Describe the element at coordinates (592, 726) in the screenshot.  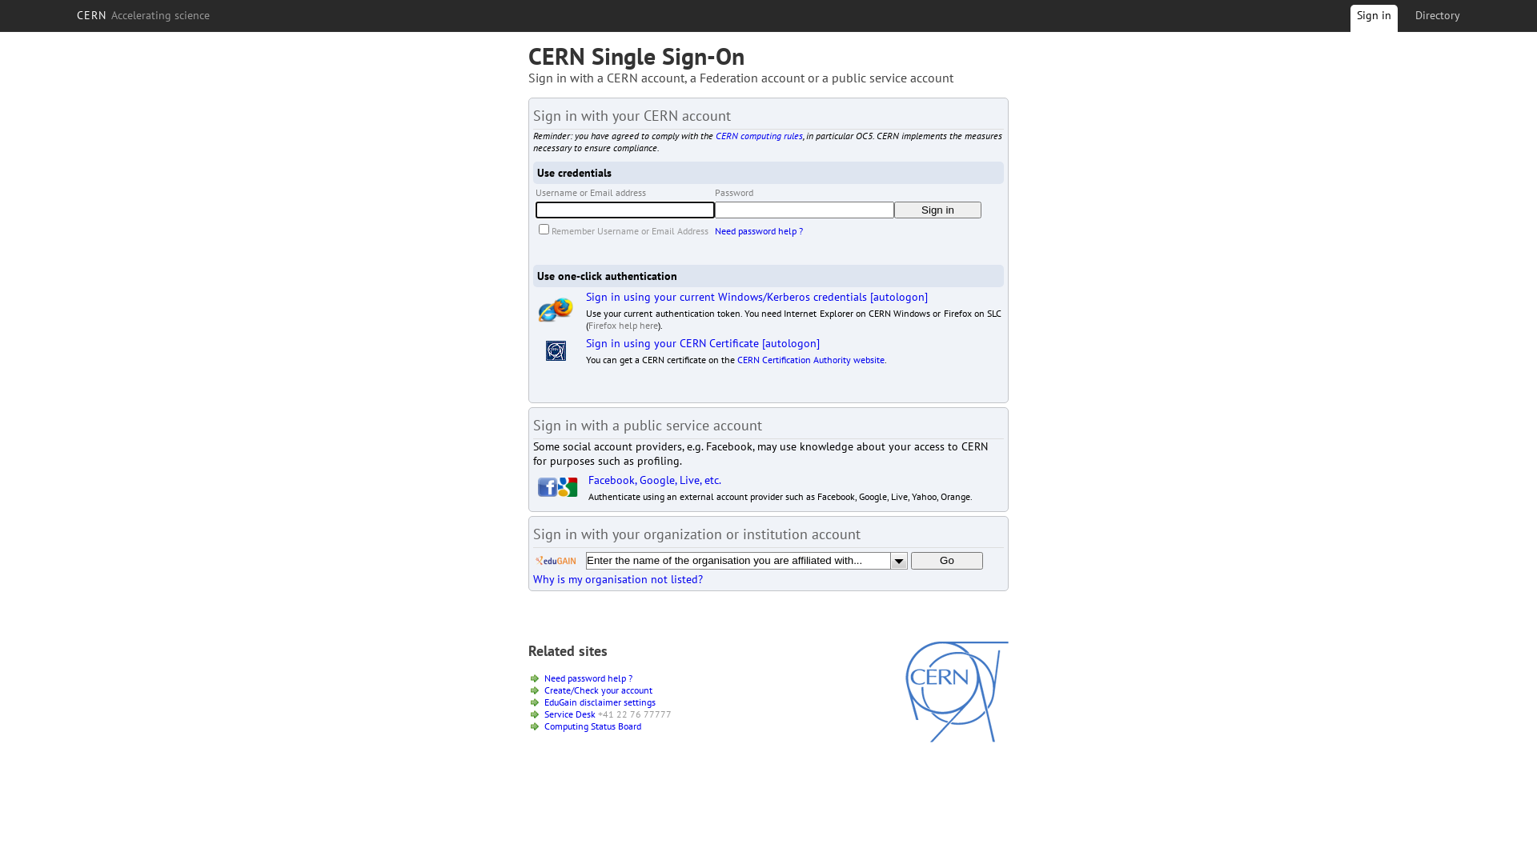
I see `Computing Status Board` at that location.